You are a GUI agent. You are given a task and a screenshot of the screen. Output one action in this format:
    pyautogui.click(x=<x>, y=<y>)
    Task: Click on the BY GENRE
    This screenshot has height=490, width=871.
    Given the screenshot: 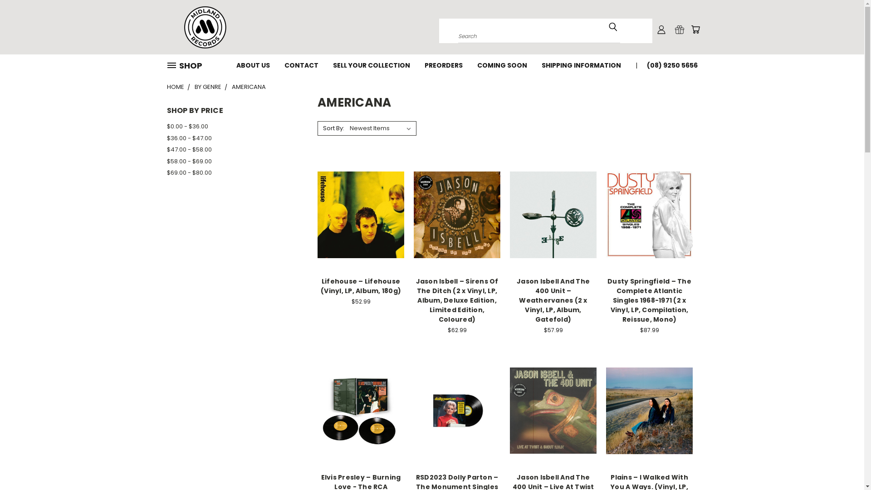 What is the action you would take?
    pyautogui.click(x=208, y=87)
    